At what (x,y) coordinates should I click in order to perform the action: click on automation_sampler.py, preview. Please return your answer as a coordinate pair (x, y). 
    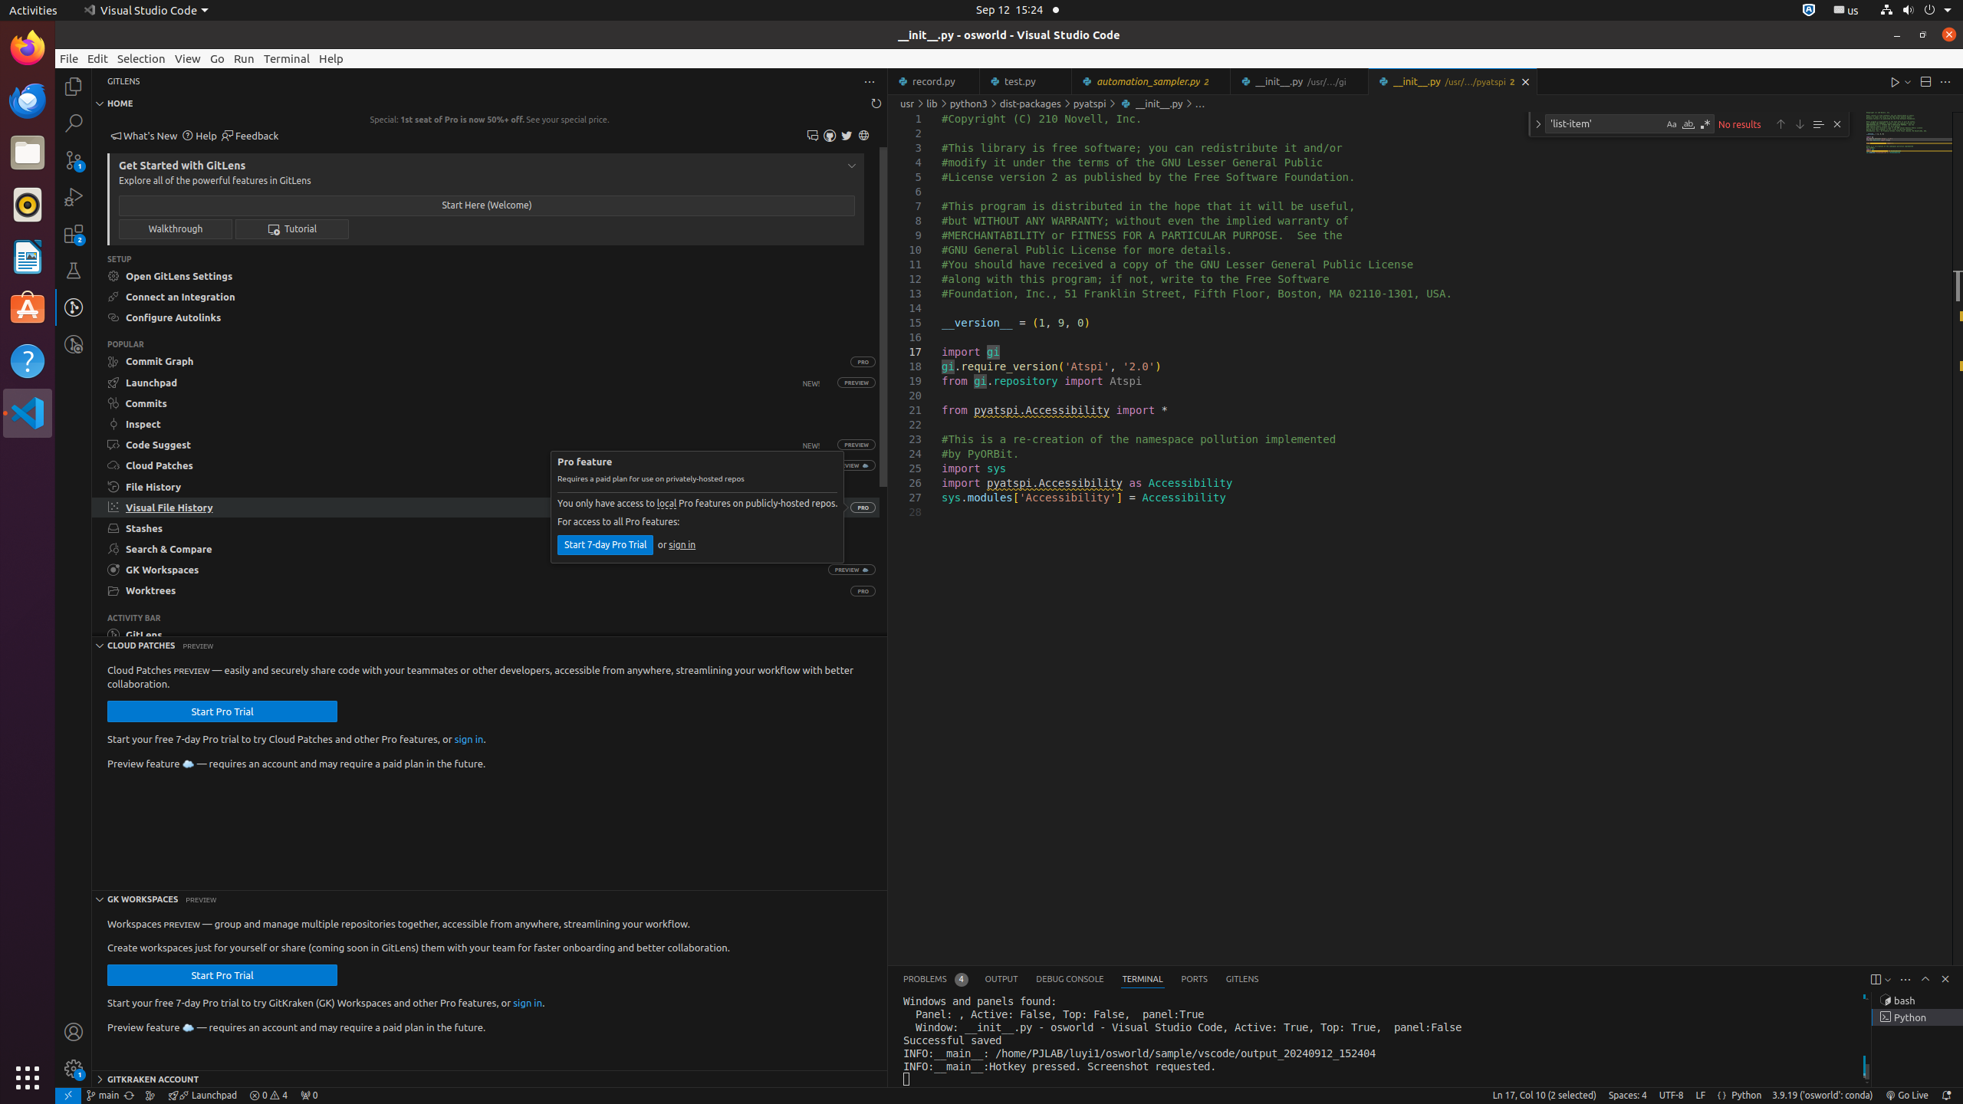
    Looking at the image, I should click on (1152, 81).